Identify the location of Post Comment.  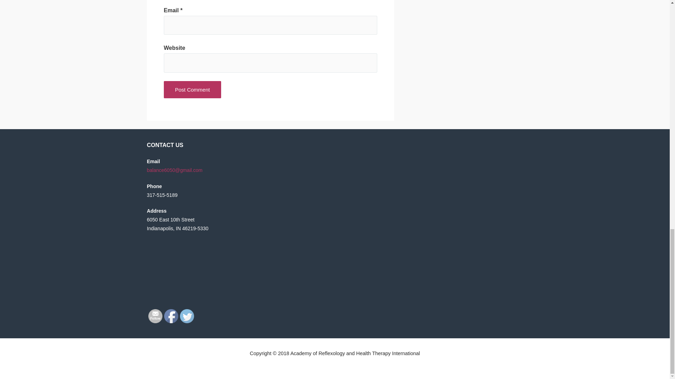
(193, 89).